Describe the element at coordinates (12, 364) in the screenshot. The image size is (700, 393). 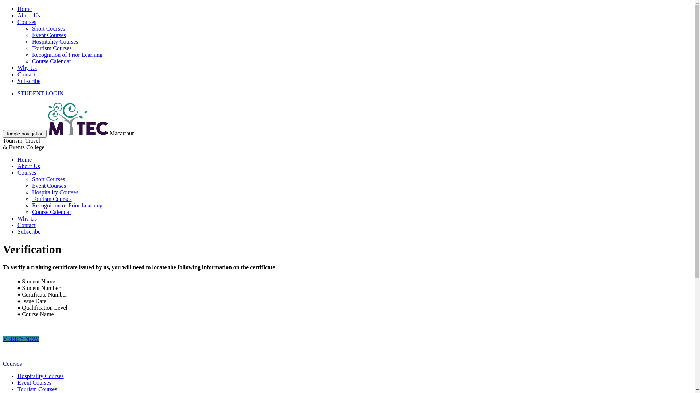
I see `Courses` at that location.